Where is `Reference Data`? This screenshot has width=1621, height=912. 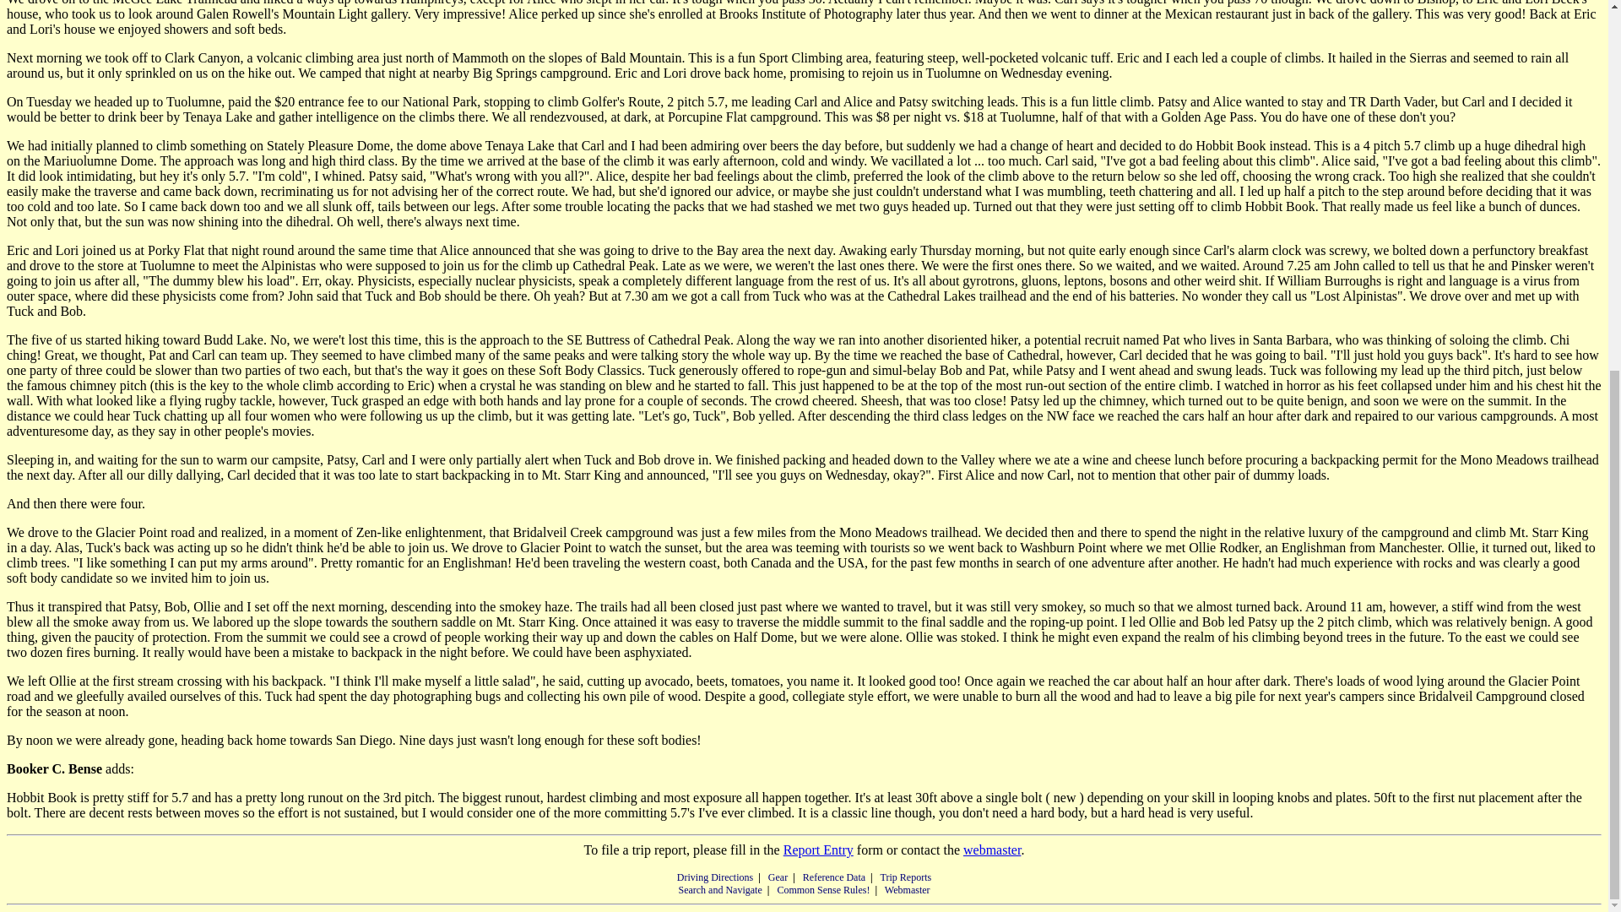
Reference Data is located at coordinates (834, 877).